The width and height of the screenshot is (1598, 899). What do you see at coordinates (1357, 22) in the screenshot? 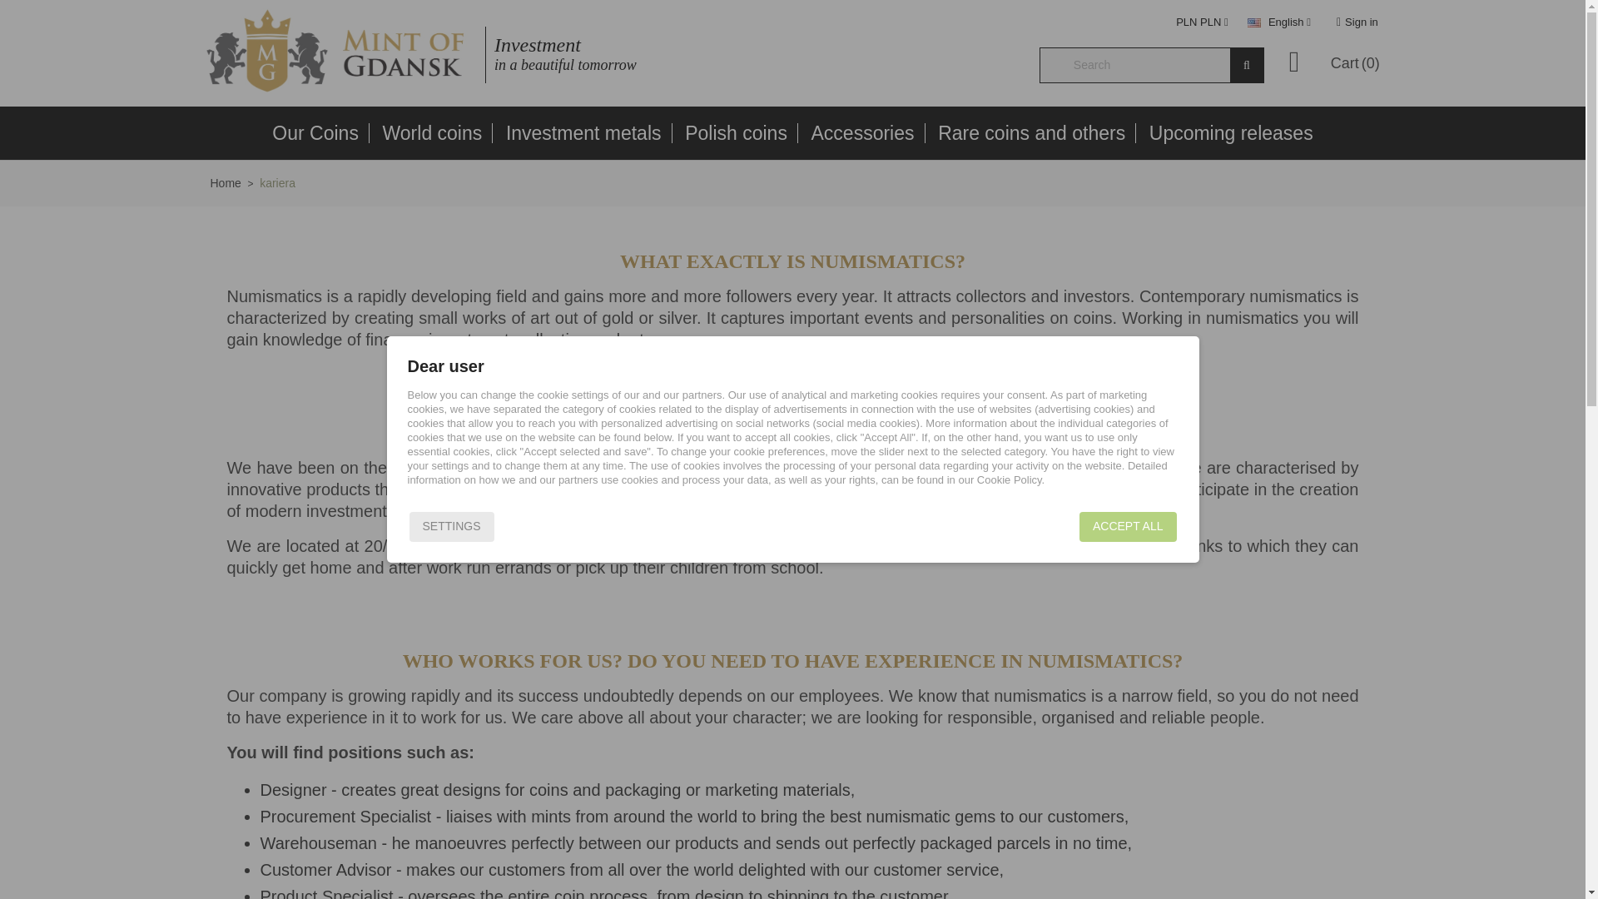
I see `Sign in` at bounding box center [1357, 22].